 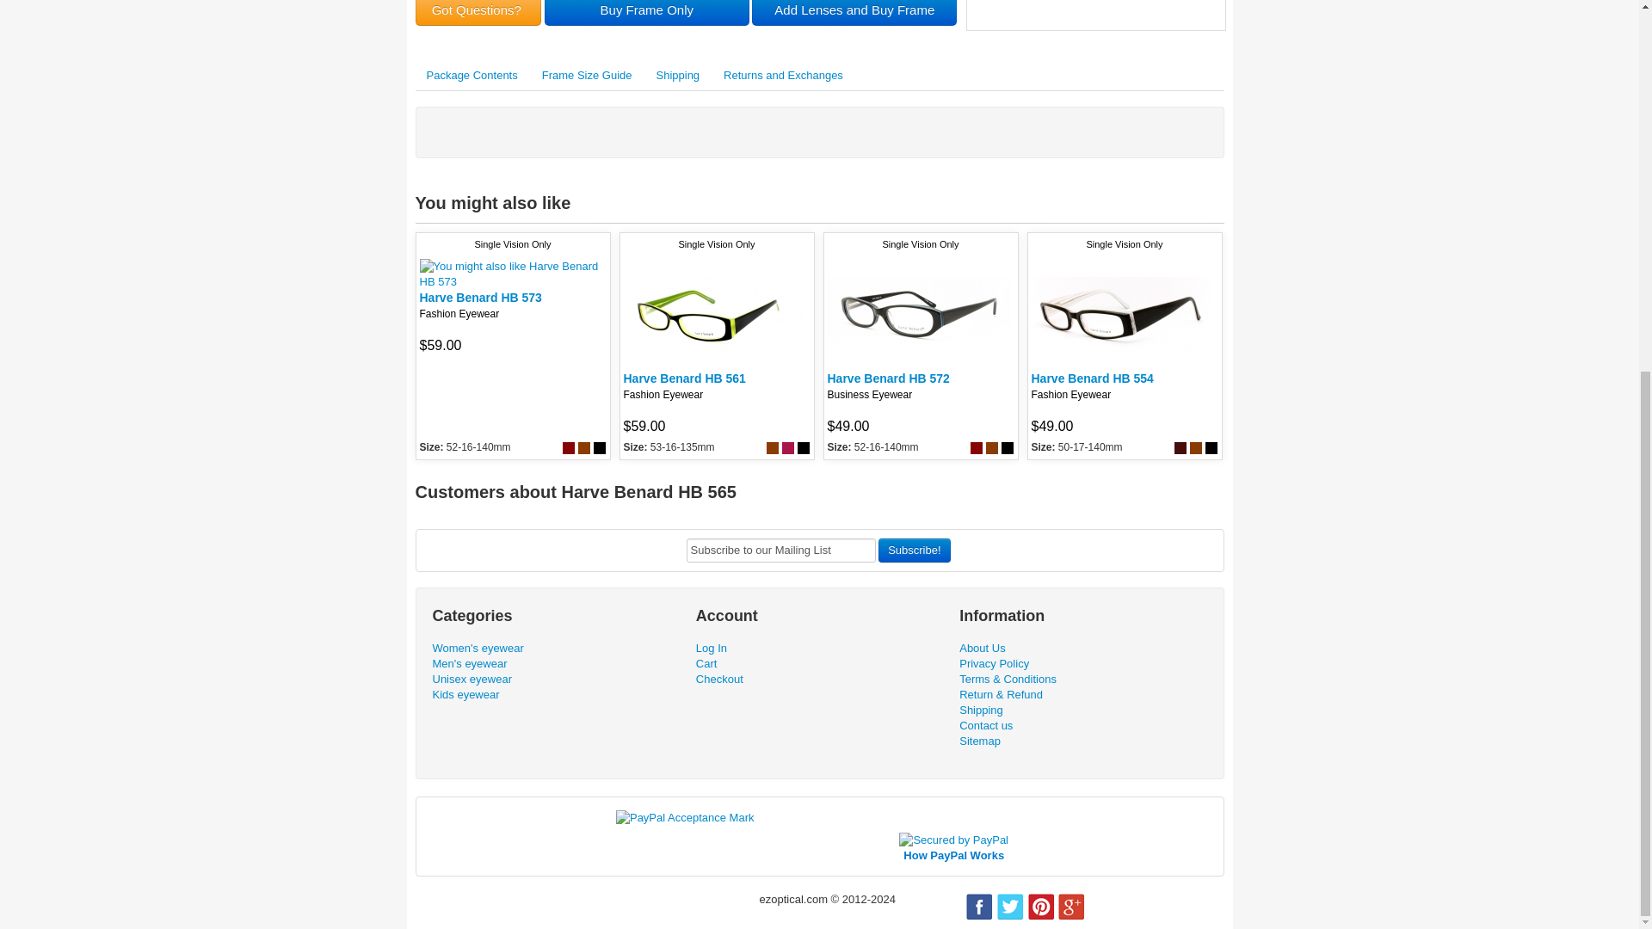 I want to click on Package Contents, so click(x=472, y=76).